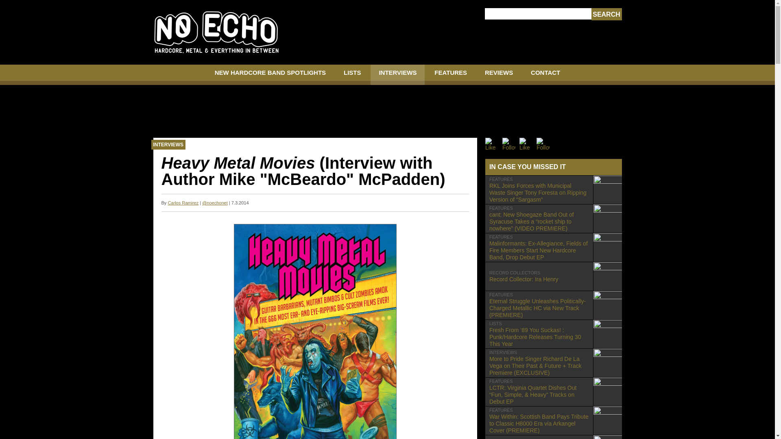 The height and width of the screenshot is (439, 781). I want to click on CONTACT, so click(397, 75).